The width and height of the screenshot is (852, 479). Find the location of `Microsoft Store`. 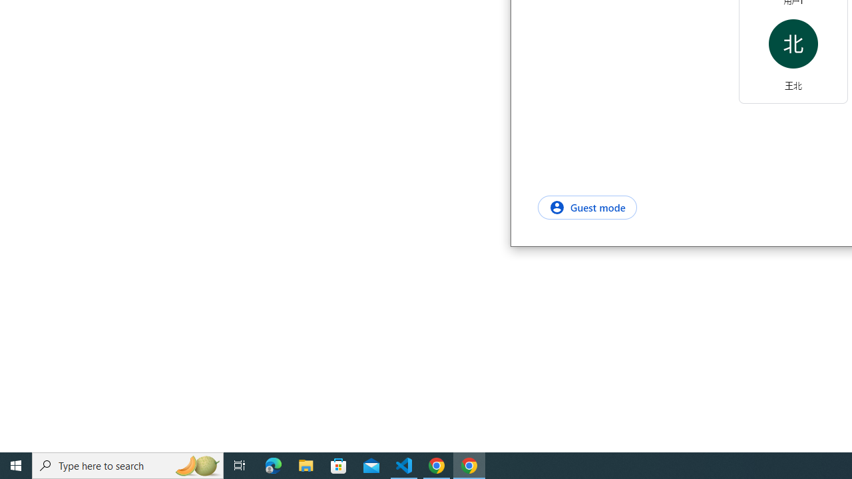

Microsoft Store is located at coordinates (339, 466).